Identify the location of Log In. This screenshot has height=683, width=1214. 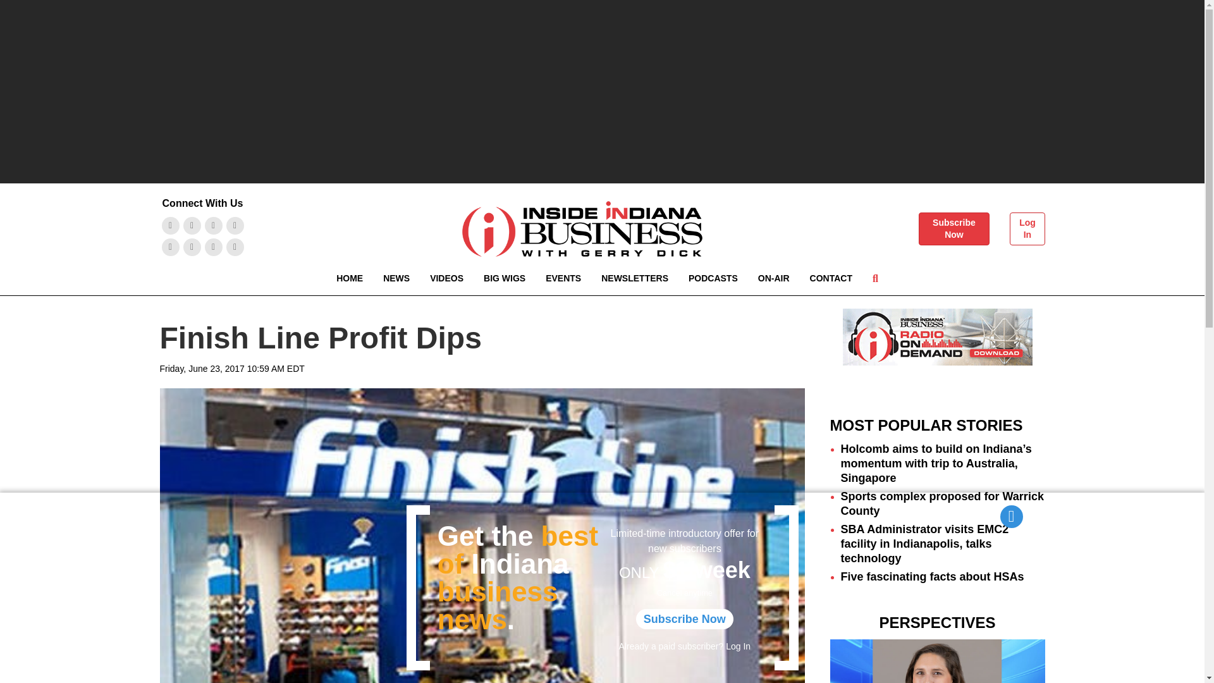
(1027, 228).